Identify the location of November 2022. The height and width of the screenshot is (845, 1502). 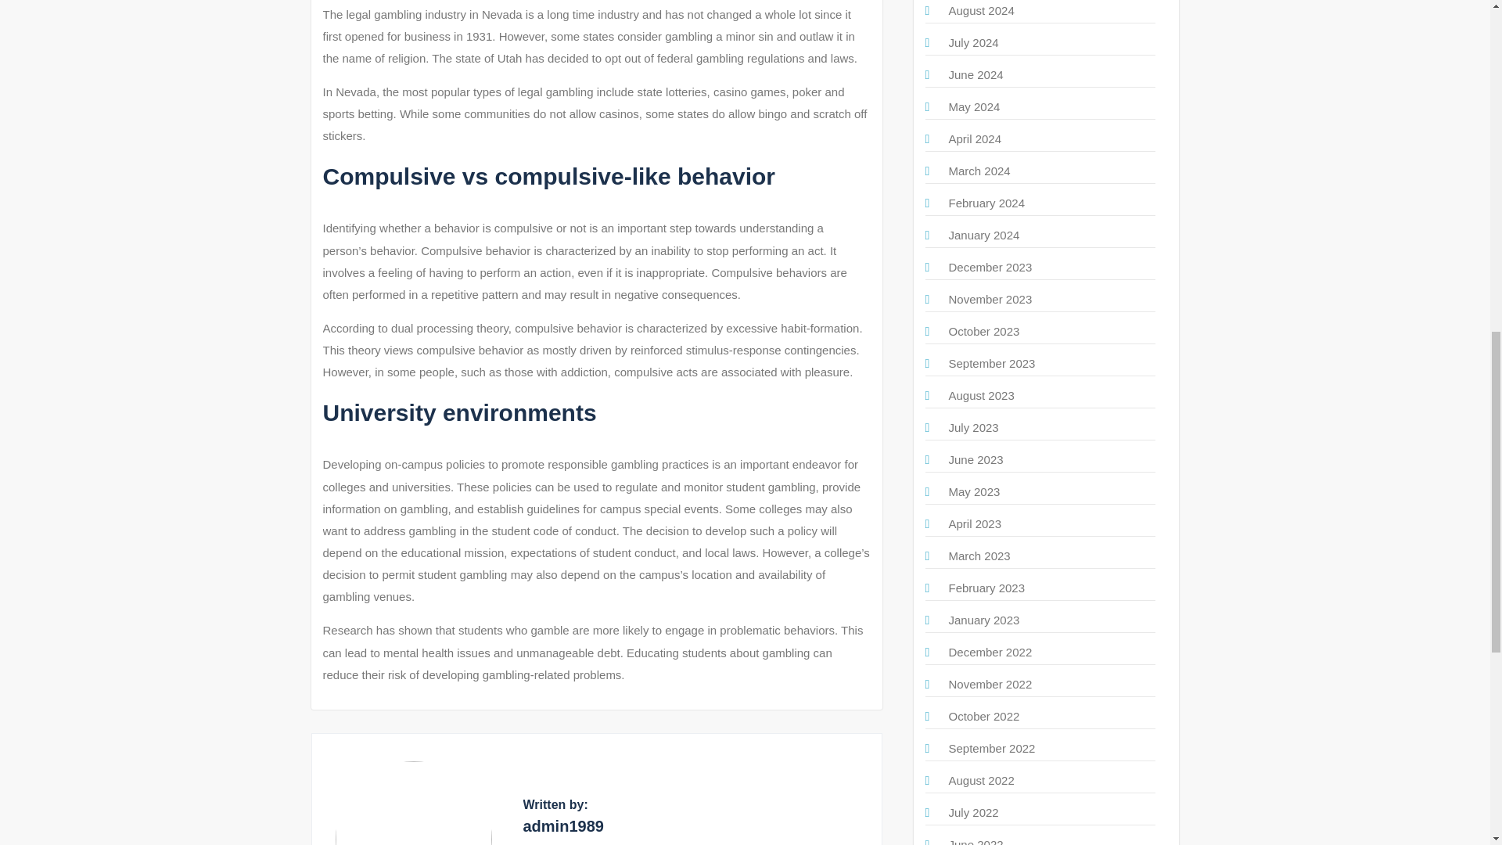
(990, 684).